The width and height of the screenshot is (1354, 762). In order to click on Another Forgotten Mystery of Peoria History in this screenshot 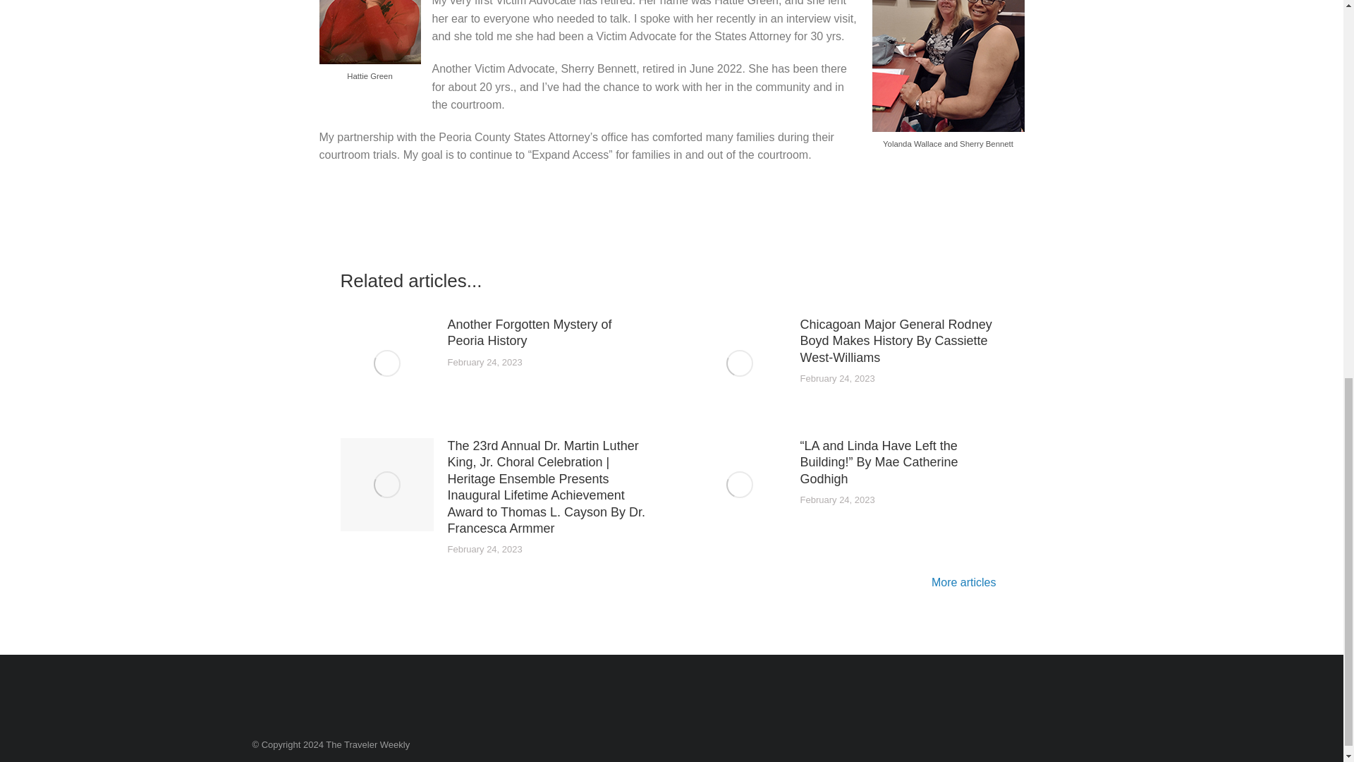, I will do `click(548, 333)`.